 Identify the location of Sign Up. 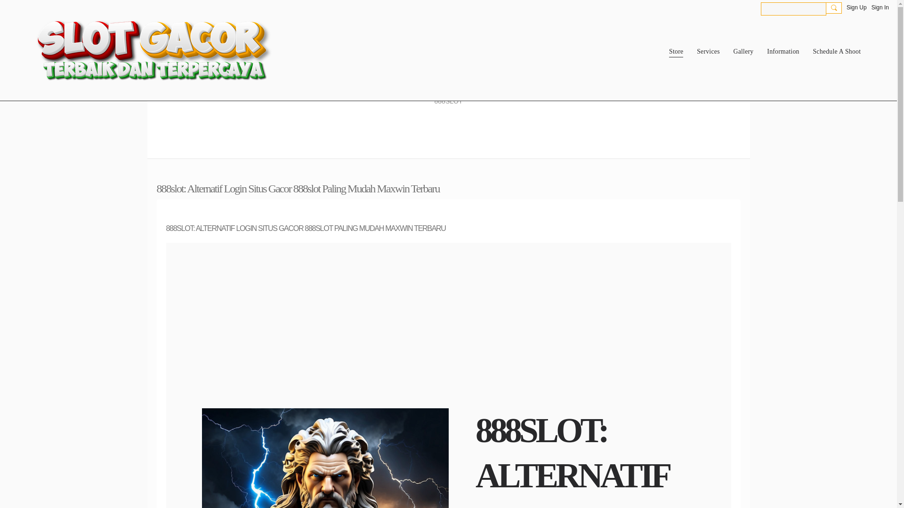
(856, 8).